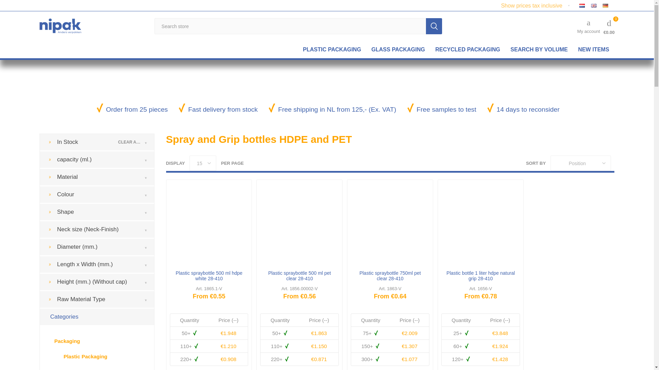  What do you see at coordinates (605, 5) in the screenshot?
I see `Deutsch` at bounding box center [605, 5].